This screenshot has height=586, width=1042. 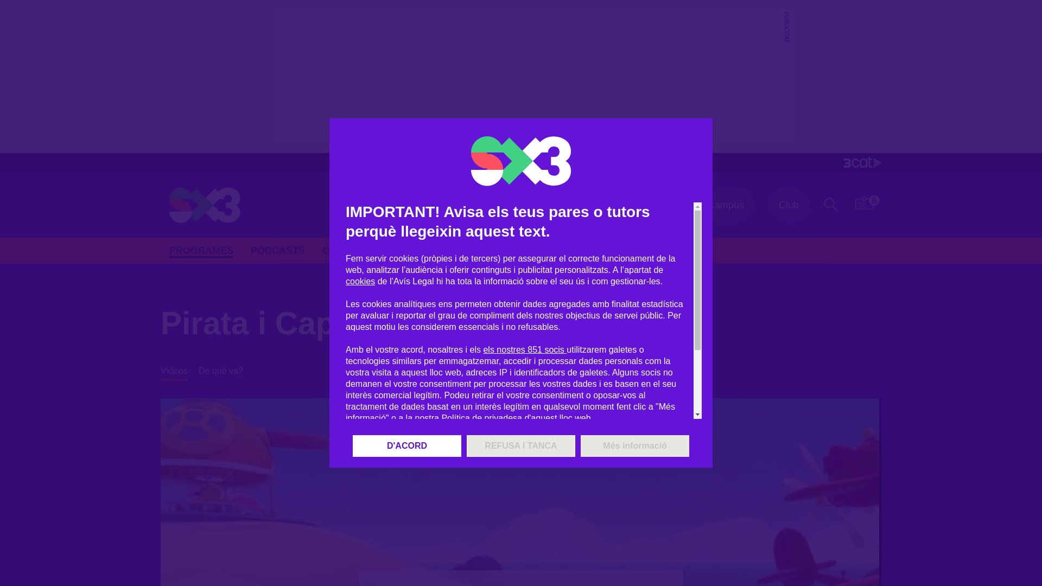 I want to click on PROGRAMES, so click(x=201, y=252).